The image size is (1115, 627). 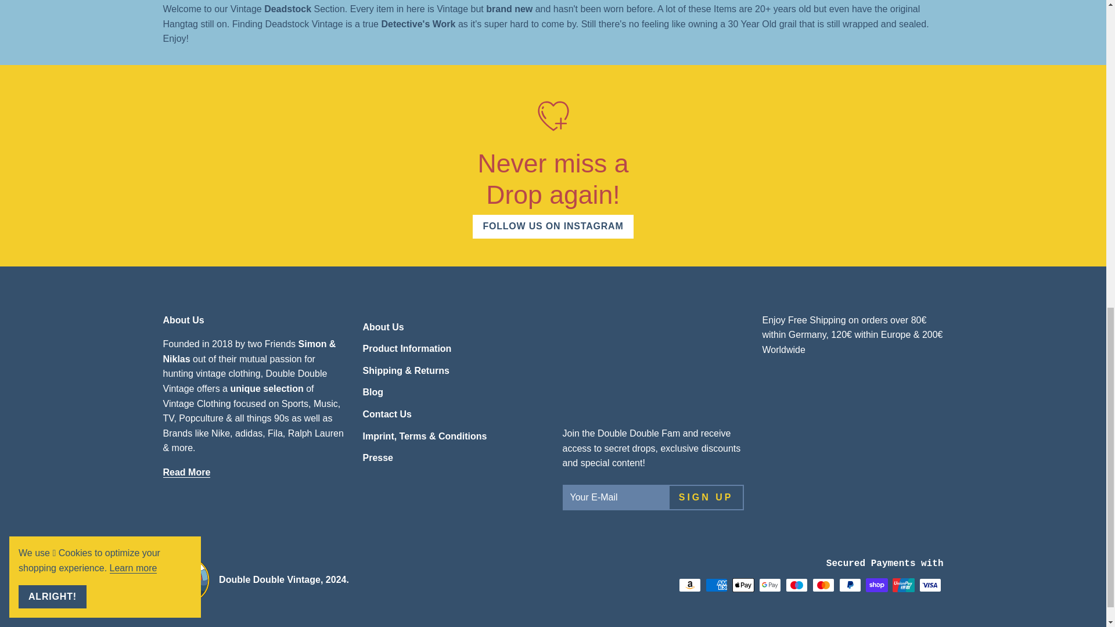 I want to click on Apple Pay, so click(x=742, y=585).